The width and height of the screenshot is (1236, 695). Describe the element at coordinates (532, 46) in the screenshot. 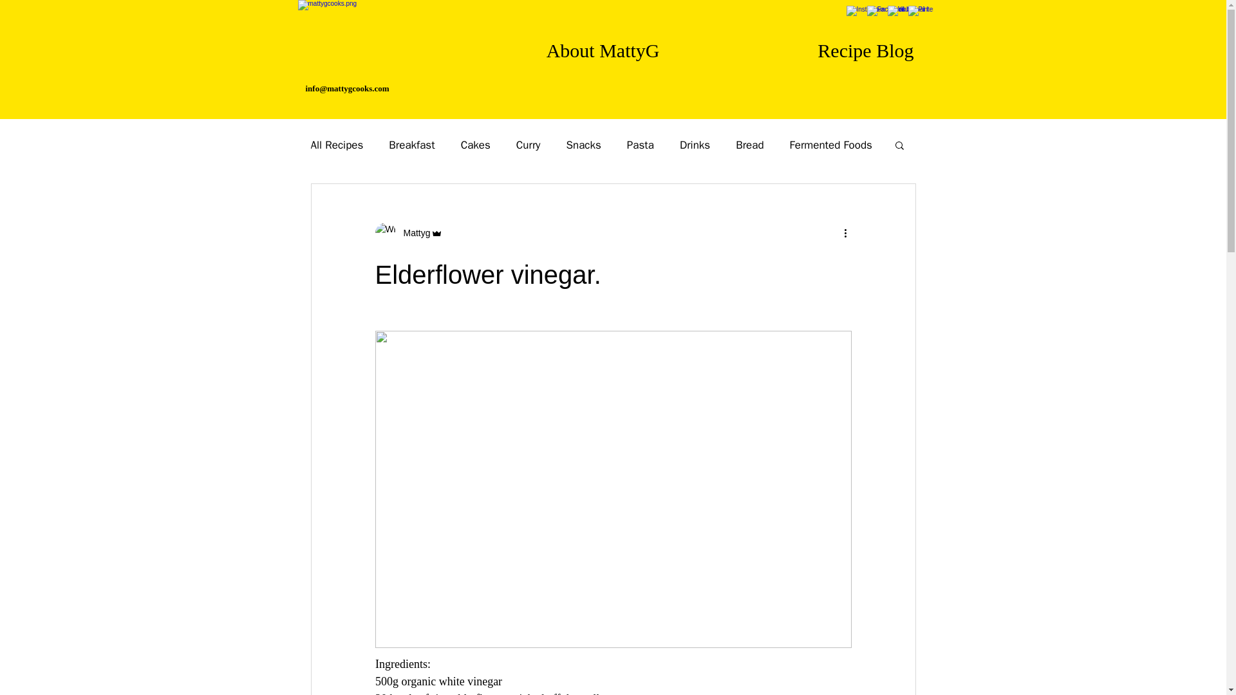

I see `About MattyG` at that location.